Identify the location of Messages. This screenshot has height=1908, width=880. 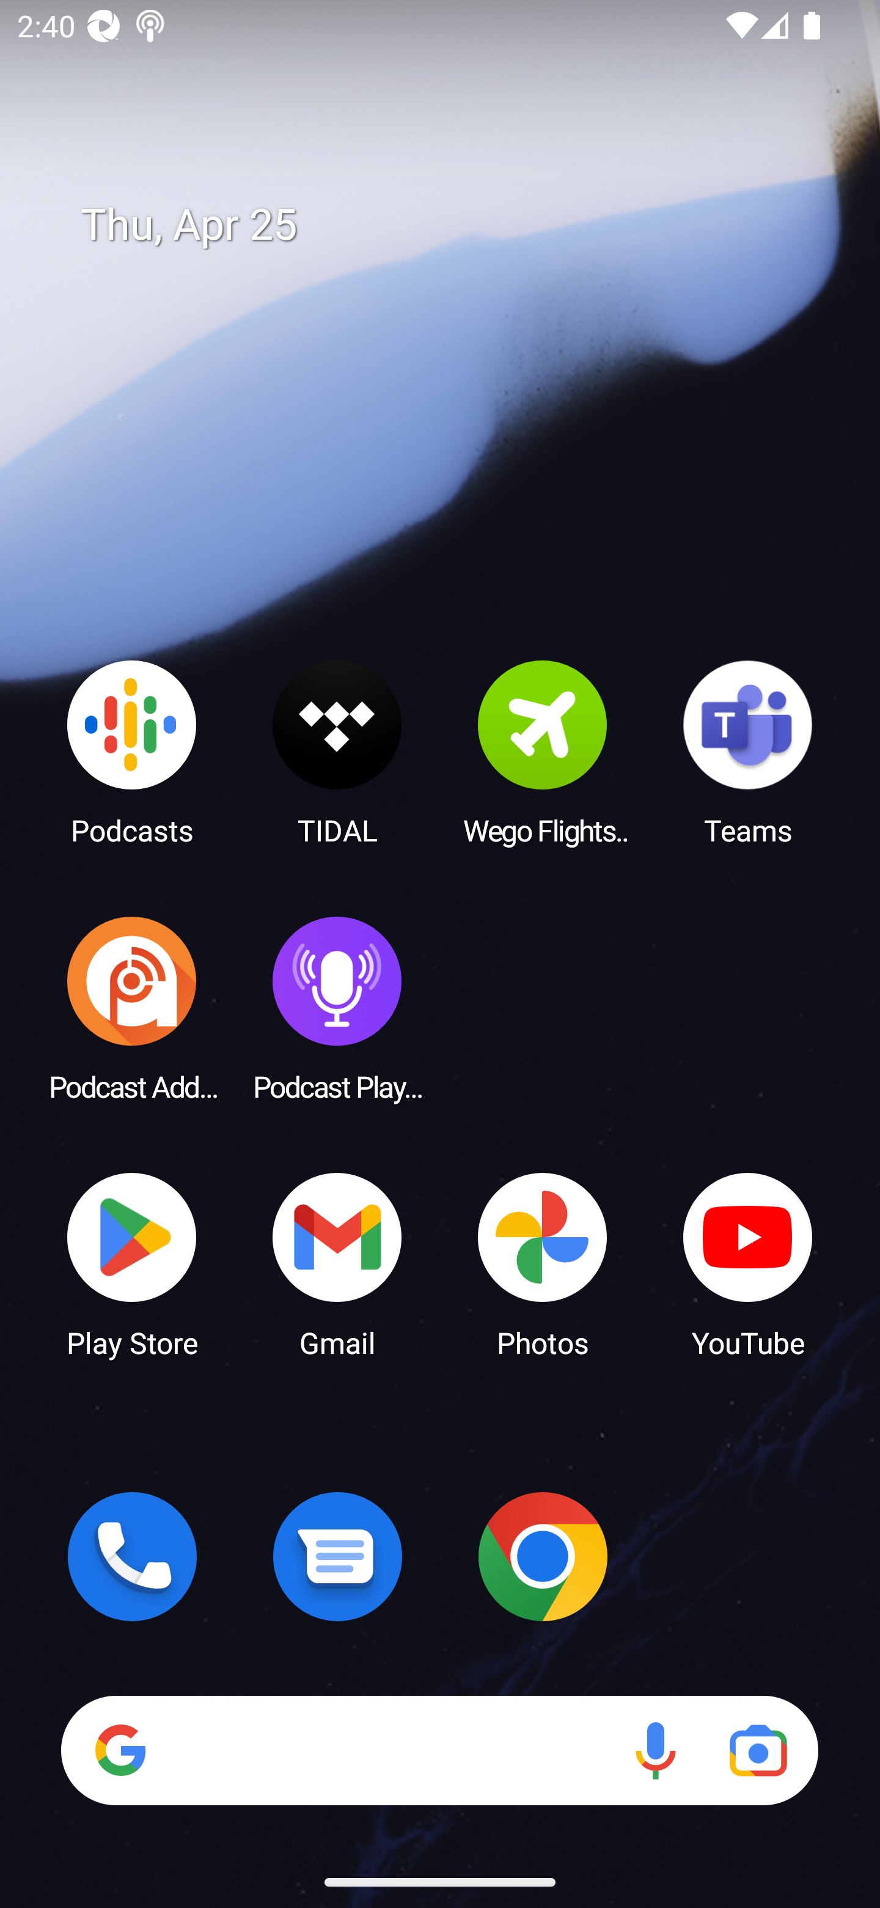
(337, 1556).